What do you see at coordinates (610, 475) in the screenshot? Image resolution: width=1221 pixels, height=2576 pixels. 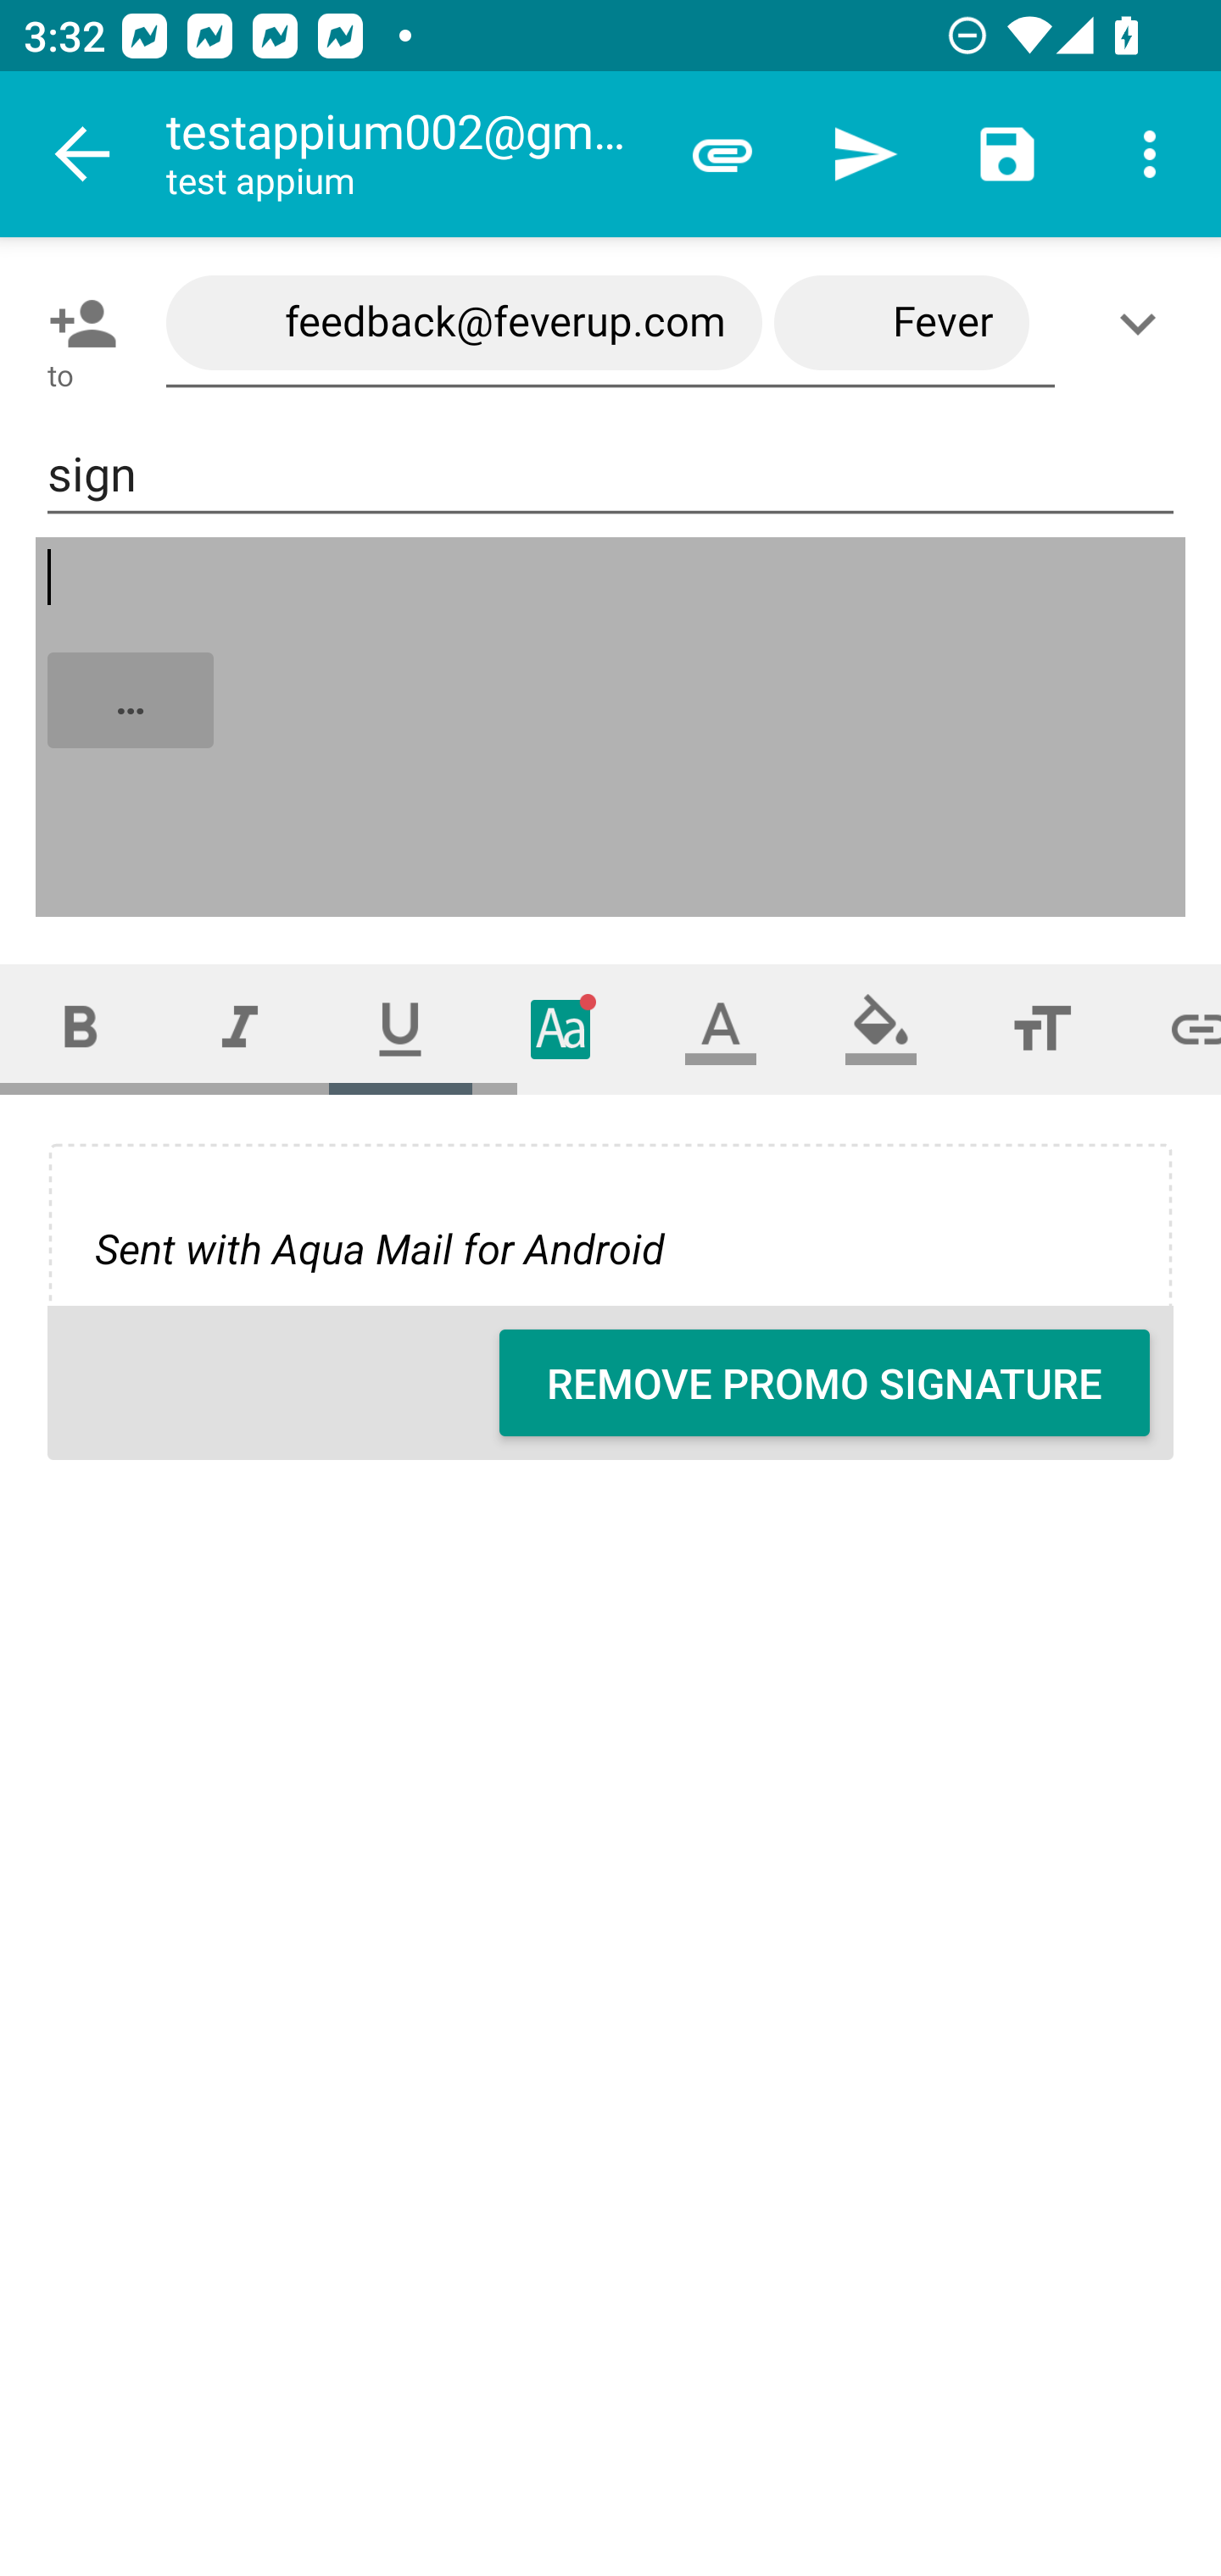 I see `sign` at bounding box center [610, 475].